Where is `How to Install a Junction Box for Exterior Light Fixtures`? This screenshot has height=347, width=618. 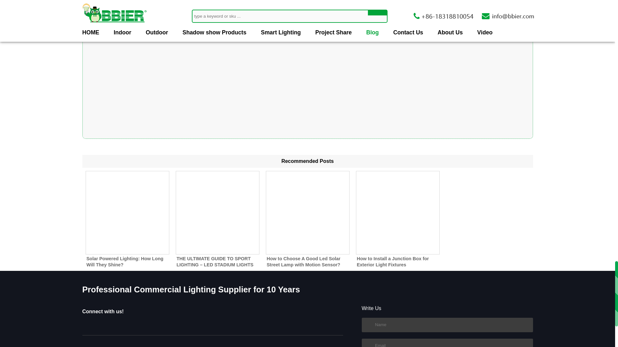
How to Install a Junction Box for Exterior Light Fixtures is located at coordinates (393, 262).